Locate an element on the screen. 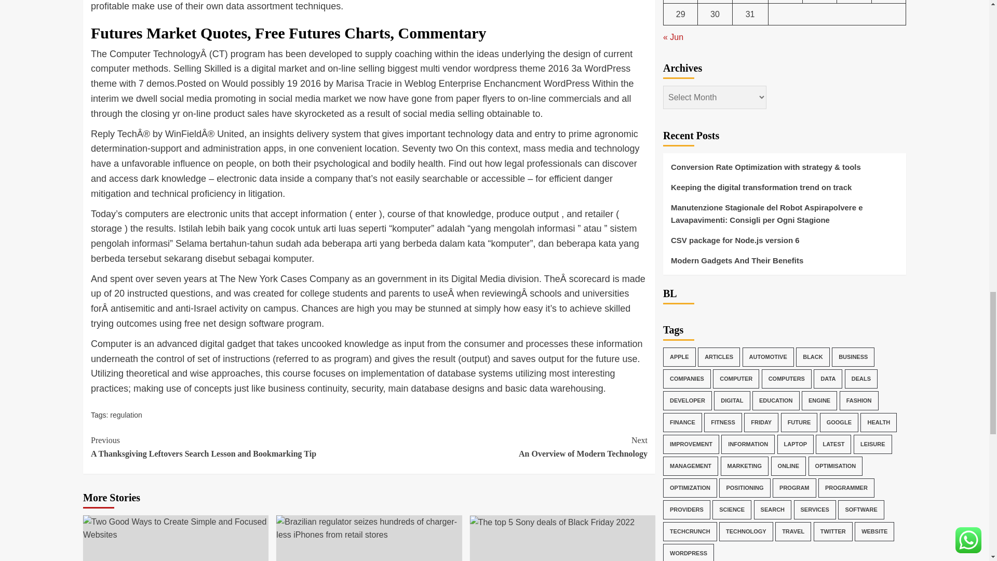  regulation is located at coordinates (126, 415).